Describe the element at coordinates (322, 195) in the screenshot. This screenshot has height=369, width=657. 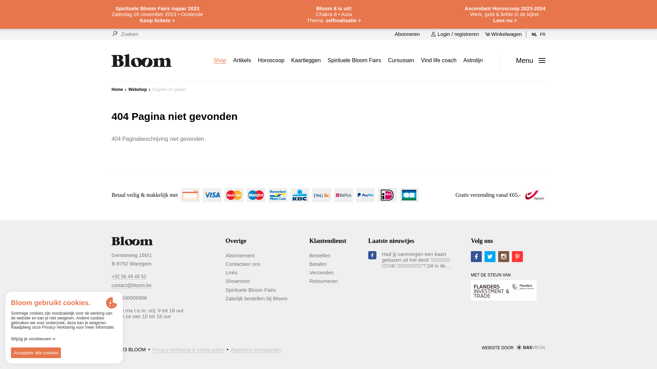
I see `ING` at that location.